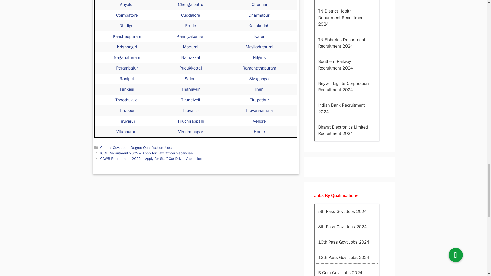 This screenshot has height=276, width=491. I want to click on Kancheepuram, so click(127, 36).